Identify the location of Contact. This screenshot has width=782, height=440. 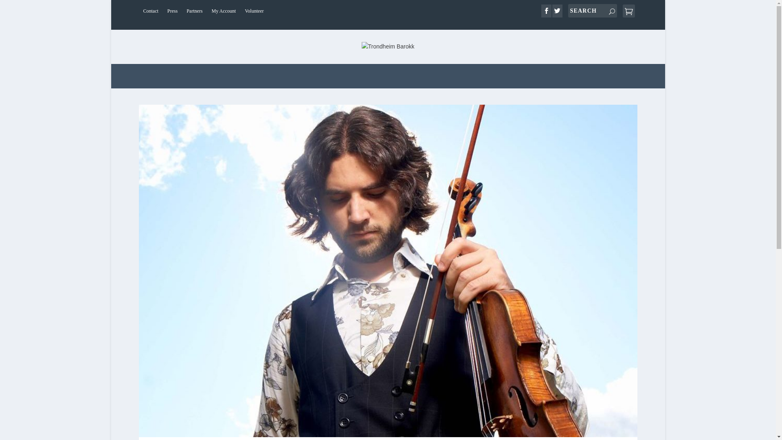
(150, 11).